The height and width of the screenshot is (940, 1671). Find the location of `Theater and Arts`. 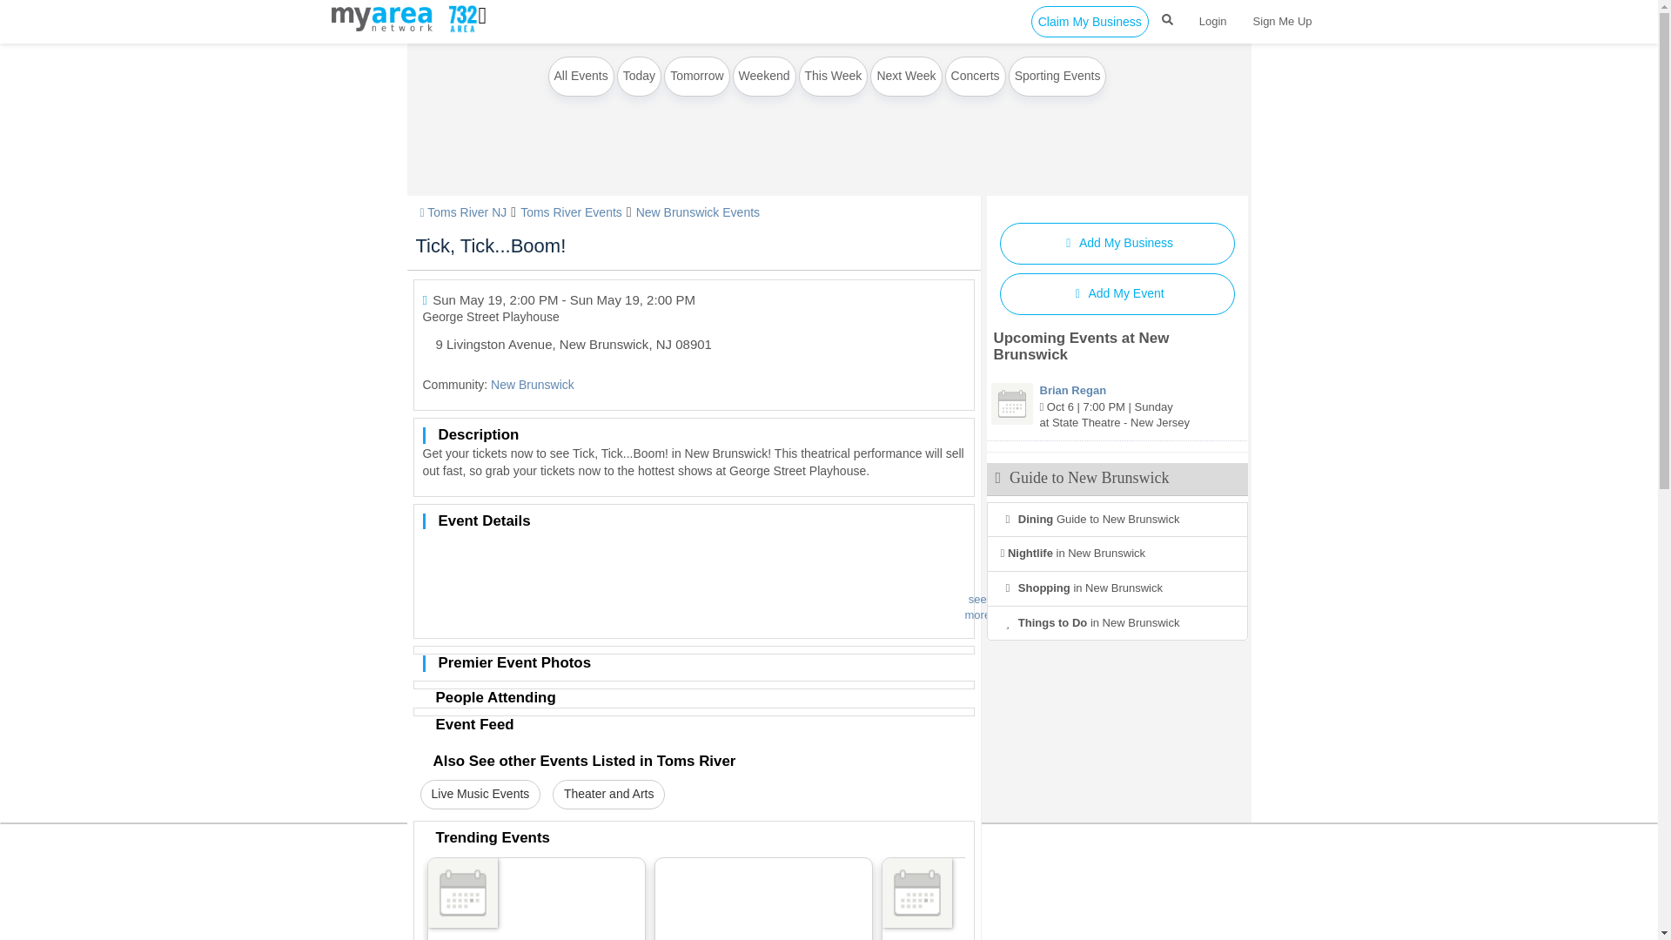

Theater and Arts is located at coordinates (609, 794).